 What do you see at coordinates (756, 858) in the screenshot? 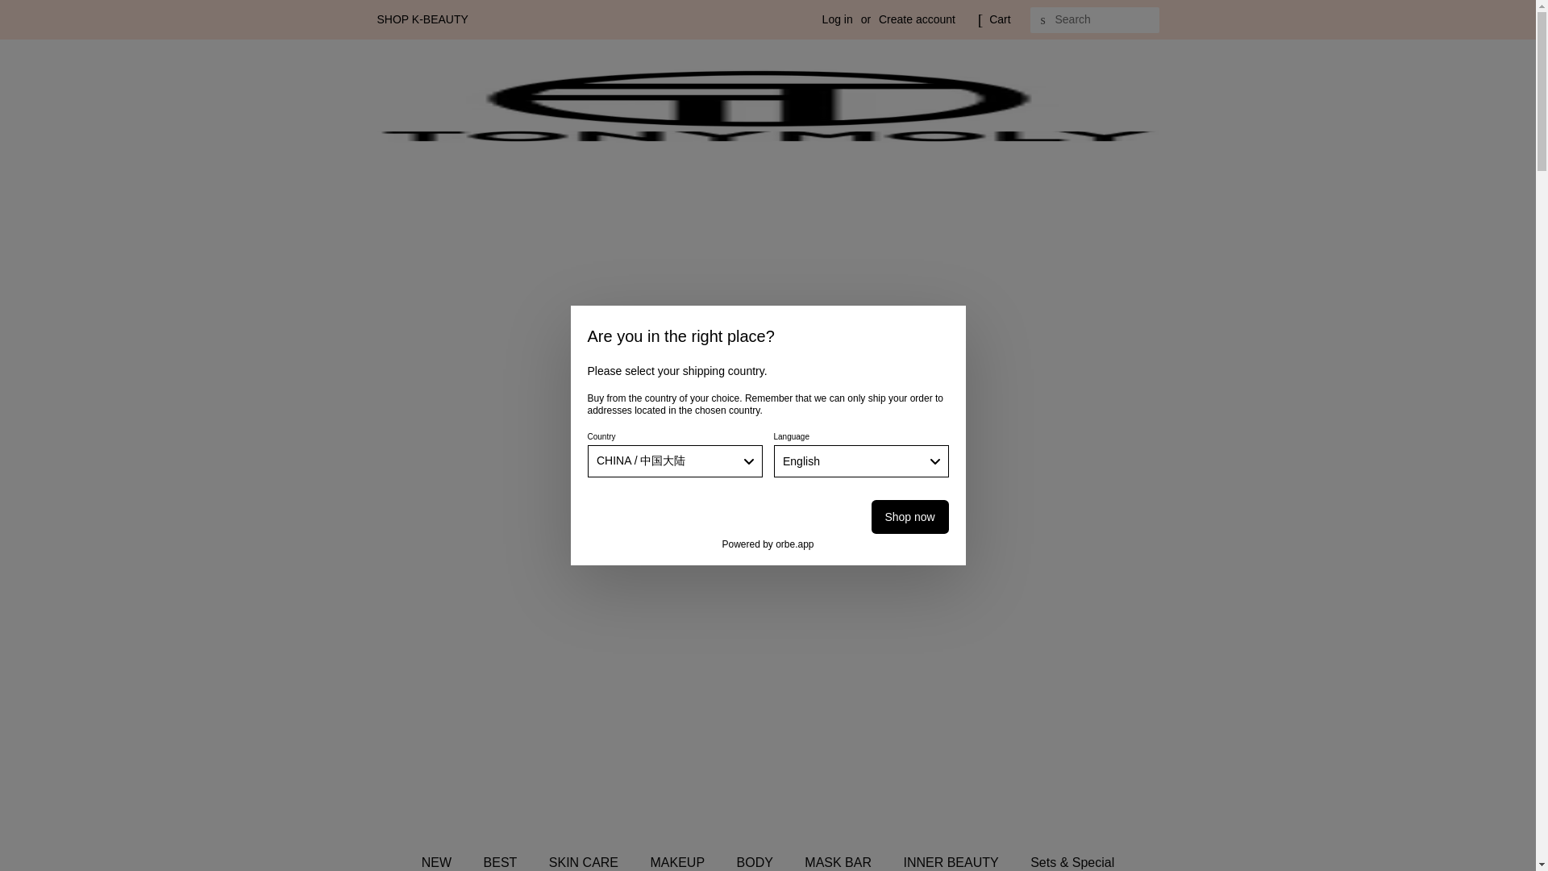
I see `BODY` at bounding box center [756, 858].